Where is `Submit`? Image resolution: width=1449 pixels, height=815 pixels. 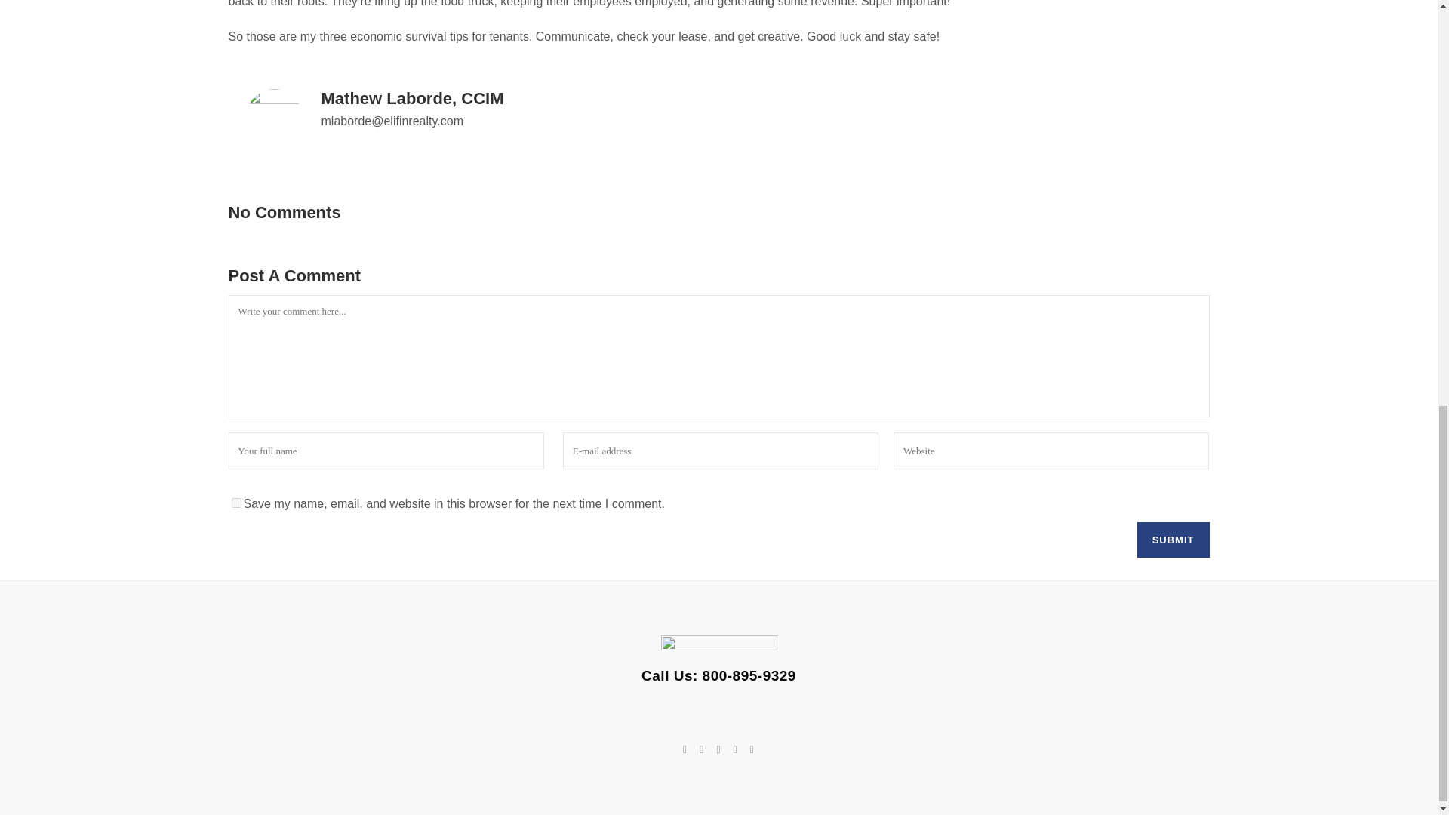 Submit is located at coordinates (1174, 540).